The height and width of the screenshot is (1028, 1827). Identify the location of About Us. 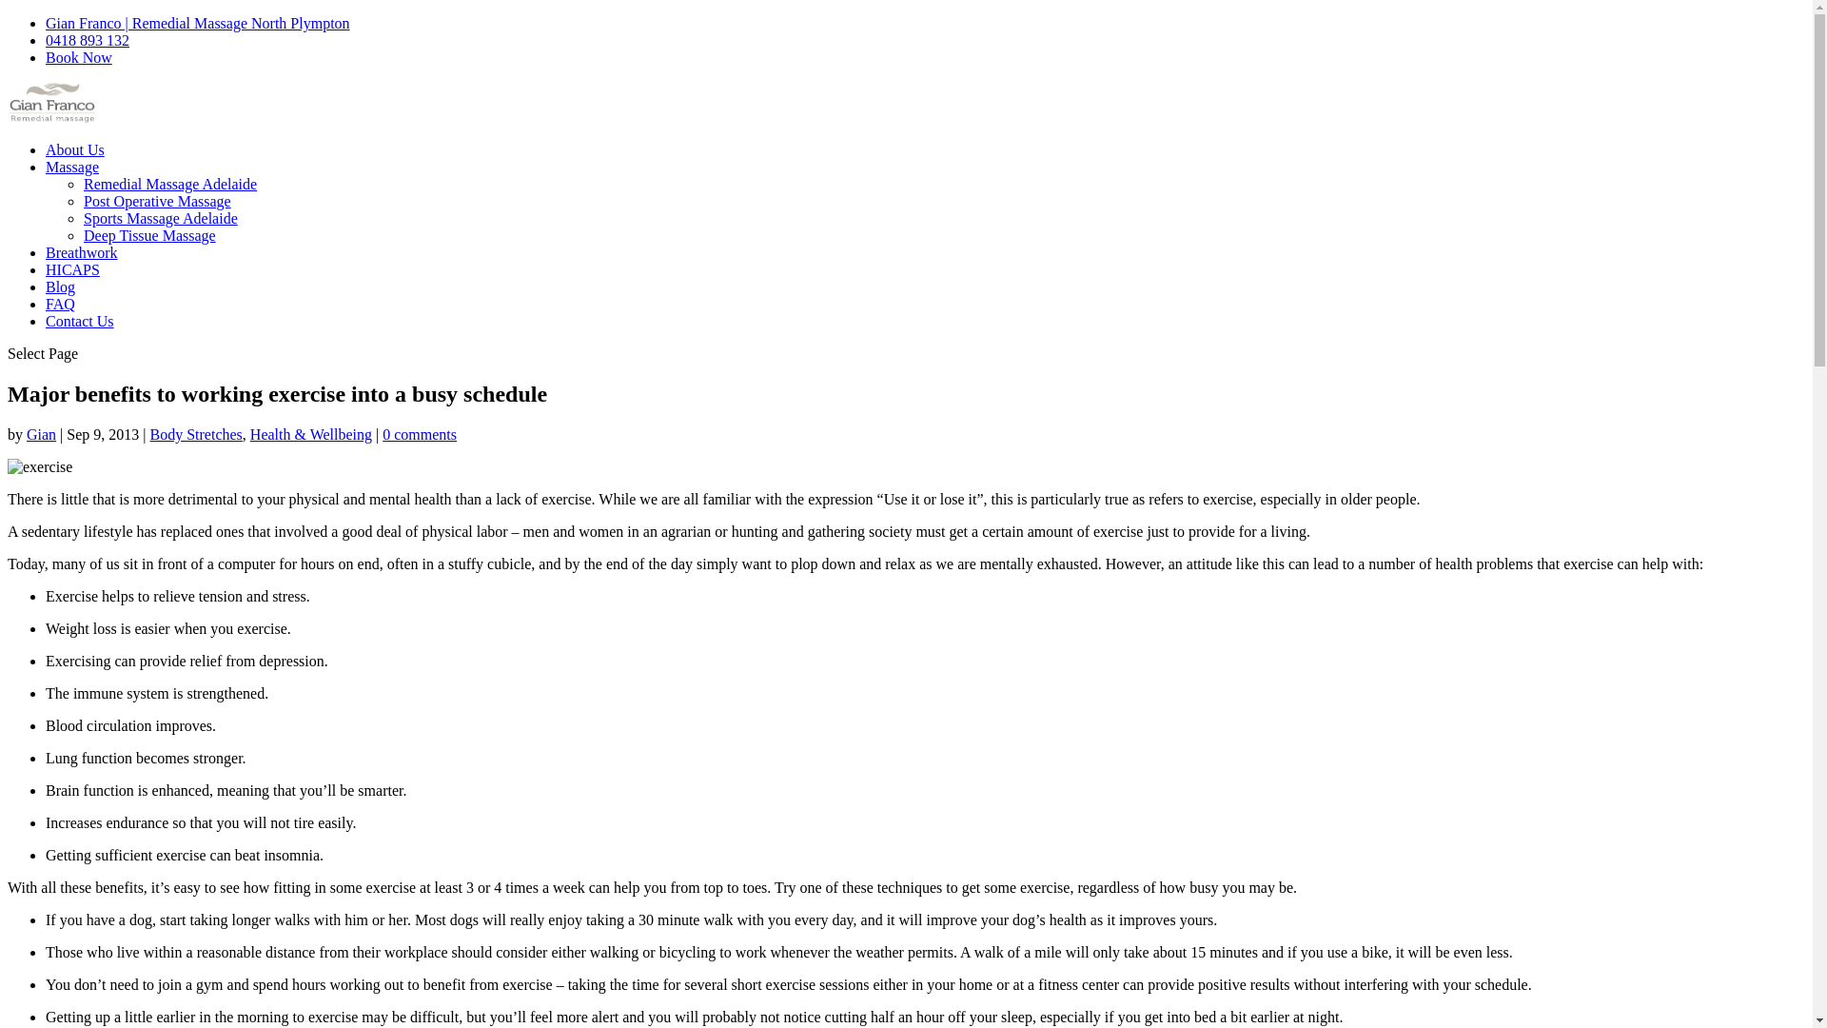
(75, 150).